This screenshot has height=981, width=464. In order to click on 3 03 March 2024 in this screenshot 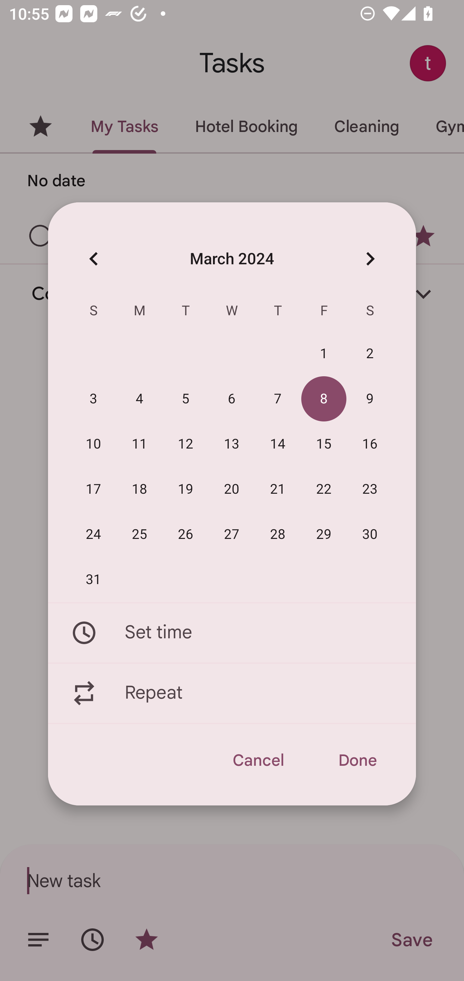, I will do `click(93, 399)`.